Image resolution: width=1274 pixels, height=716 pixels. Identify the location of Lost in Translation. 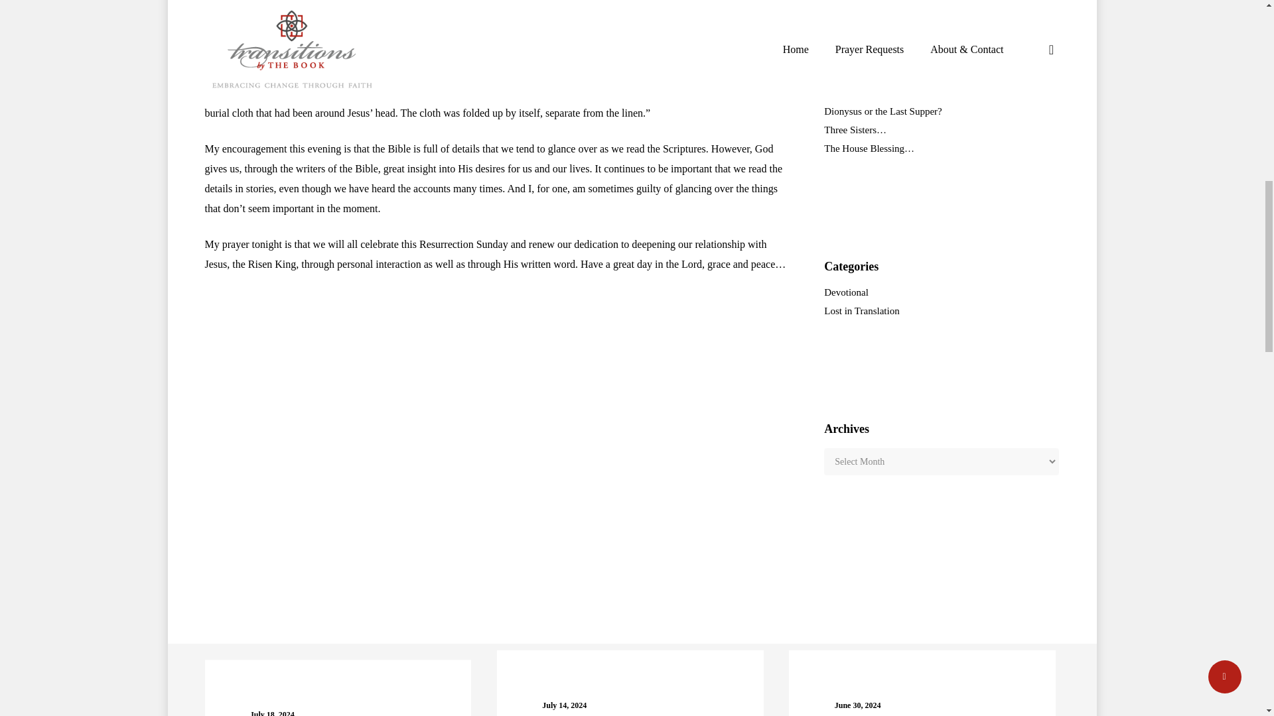
(941, 311).